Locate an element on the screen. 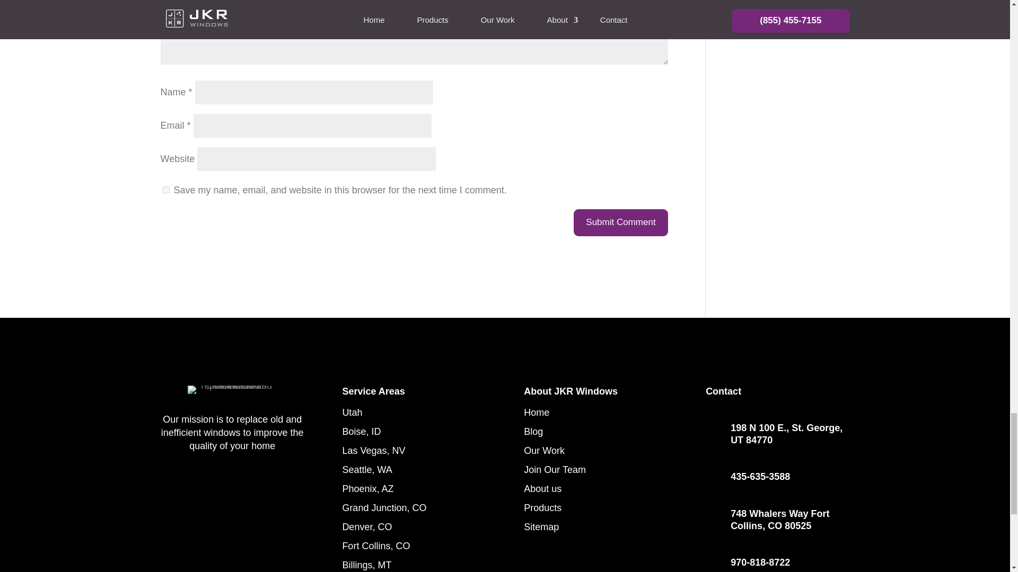 The width and height of the screenshot is (1018, 572). Submit Comment is located at coordinates (620, 222).